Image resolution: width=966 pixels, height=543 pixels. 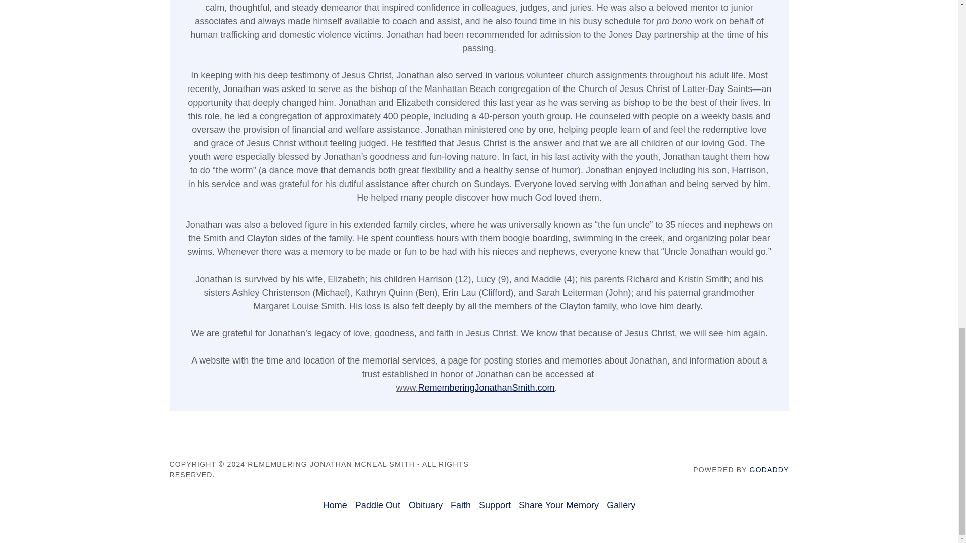 What do you see at coordinates (558, 505) in the screenshot?
I see `Share Your Memory` at bounding box center [558, 505].